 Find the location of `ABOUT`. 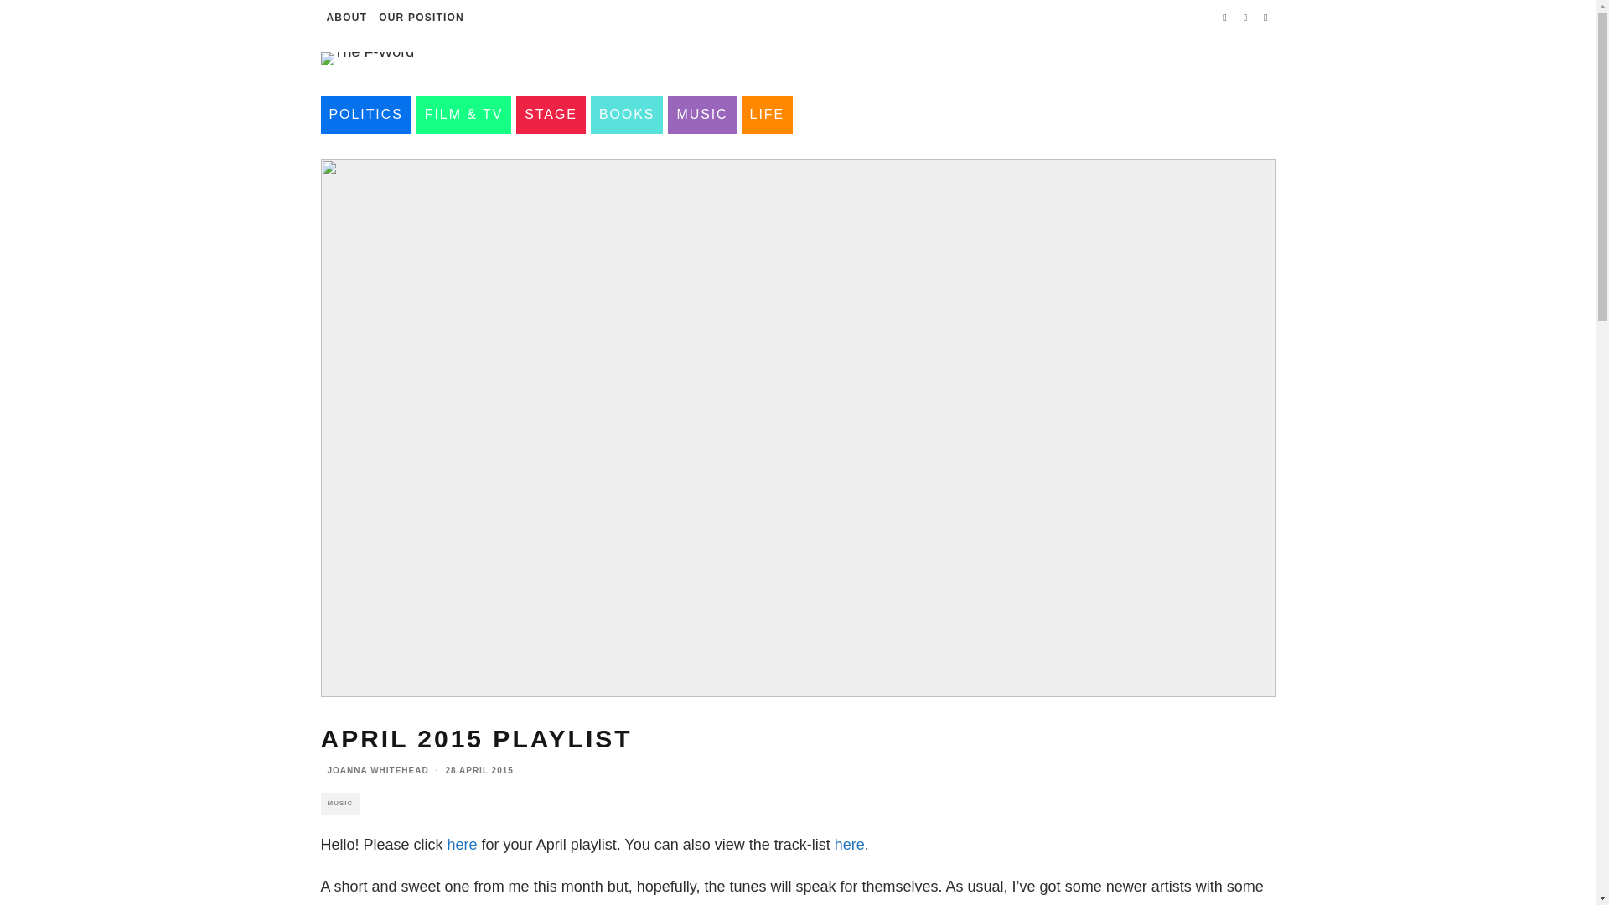

ABOUT is located at coordinates (347, 18).